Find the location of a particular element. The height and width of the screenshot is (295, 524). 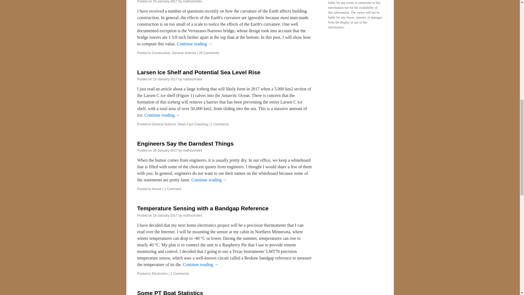

mathscinotes is located at coordinates (193, 215).